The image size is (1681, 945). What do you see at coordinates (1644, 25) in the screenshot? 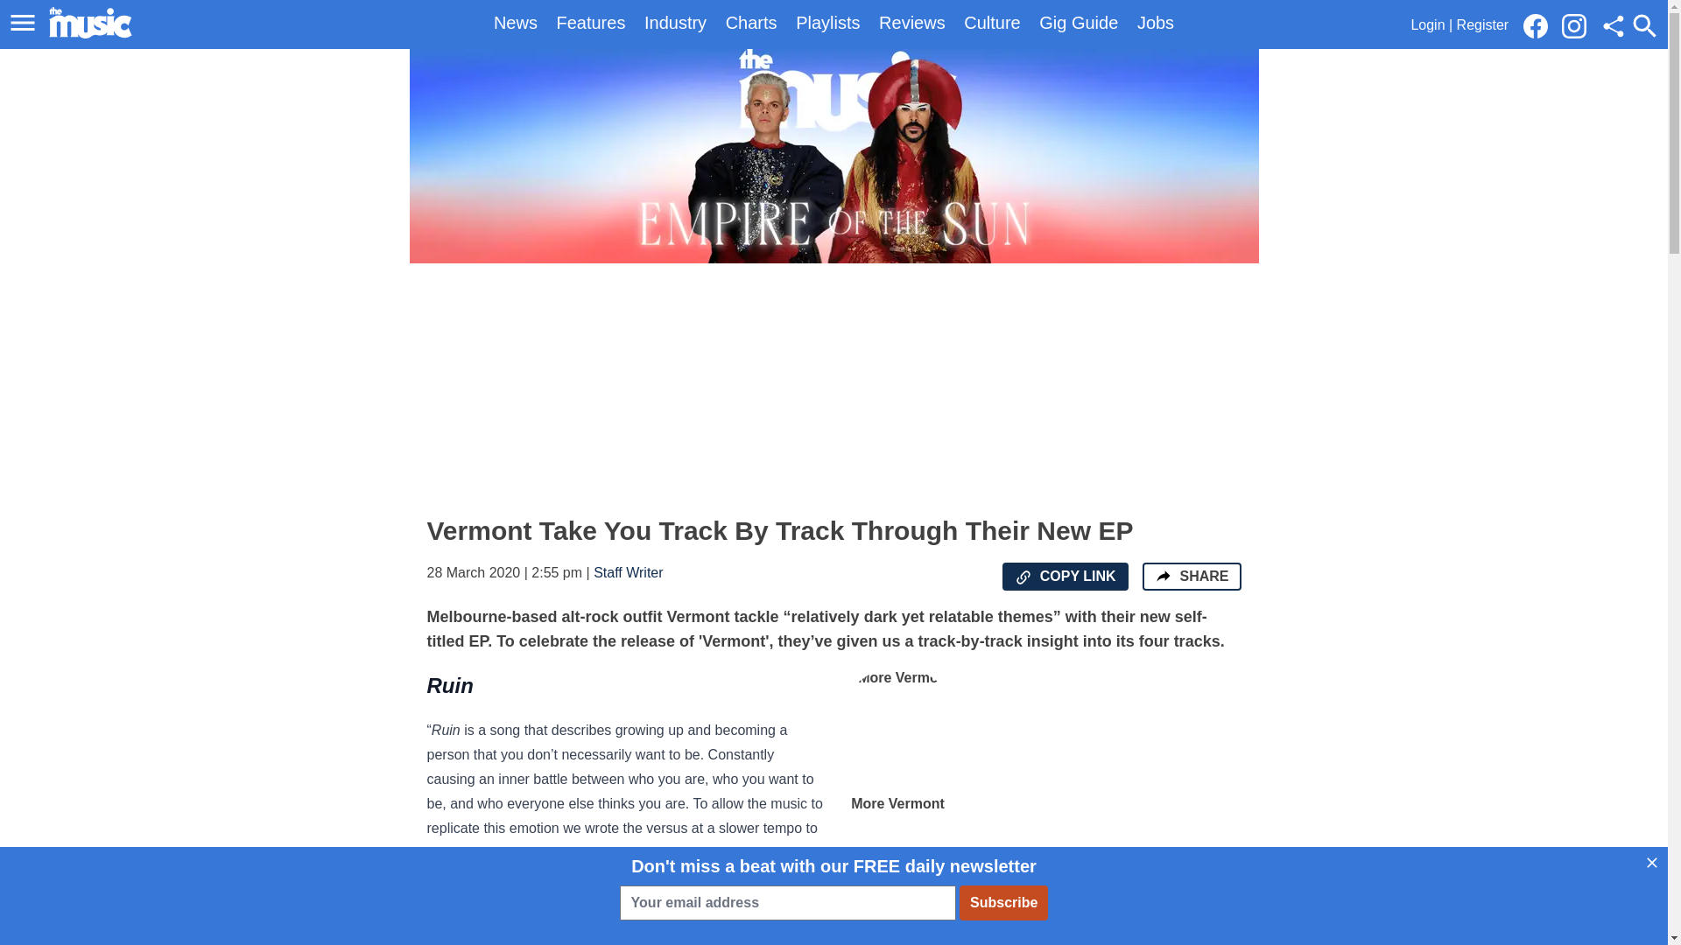
I see `Open the site search menu` at bounding box center [1644, 25].